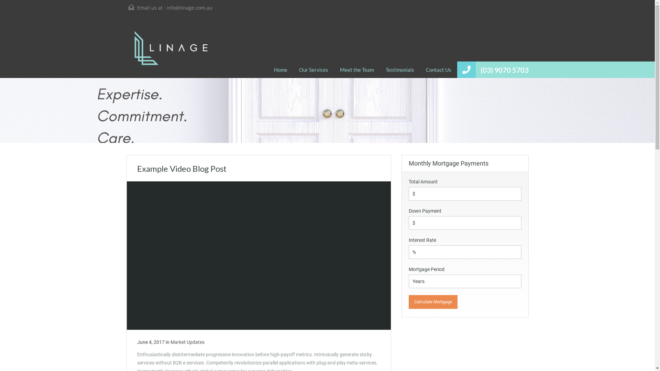  Describe the element at coordinates (439, 70) in the screenshot. I see `Contact Us` at that location.